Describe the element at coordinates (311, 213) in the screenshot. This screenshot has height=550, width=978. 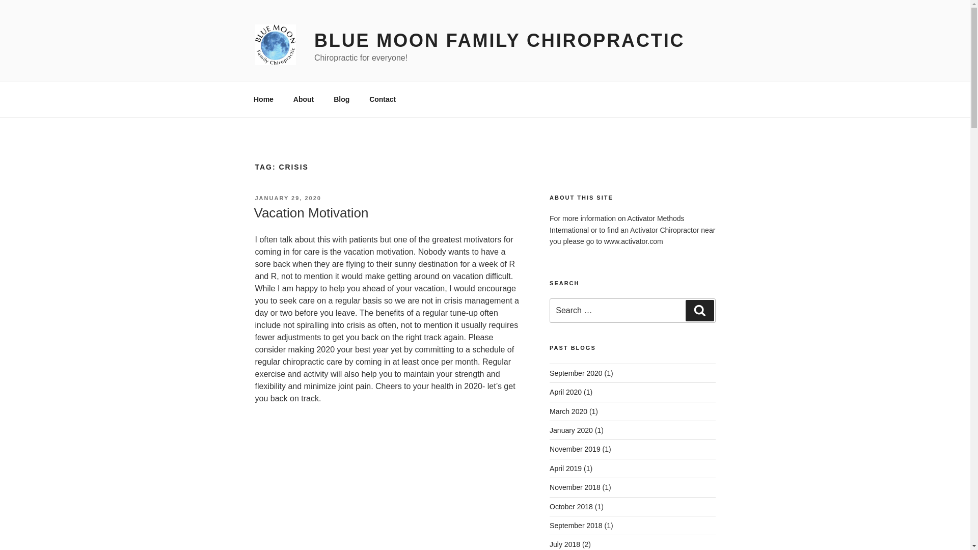
I see `Vacation Motivation` at that location.